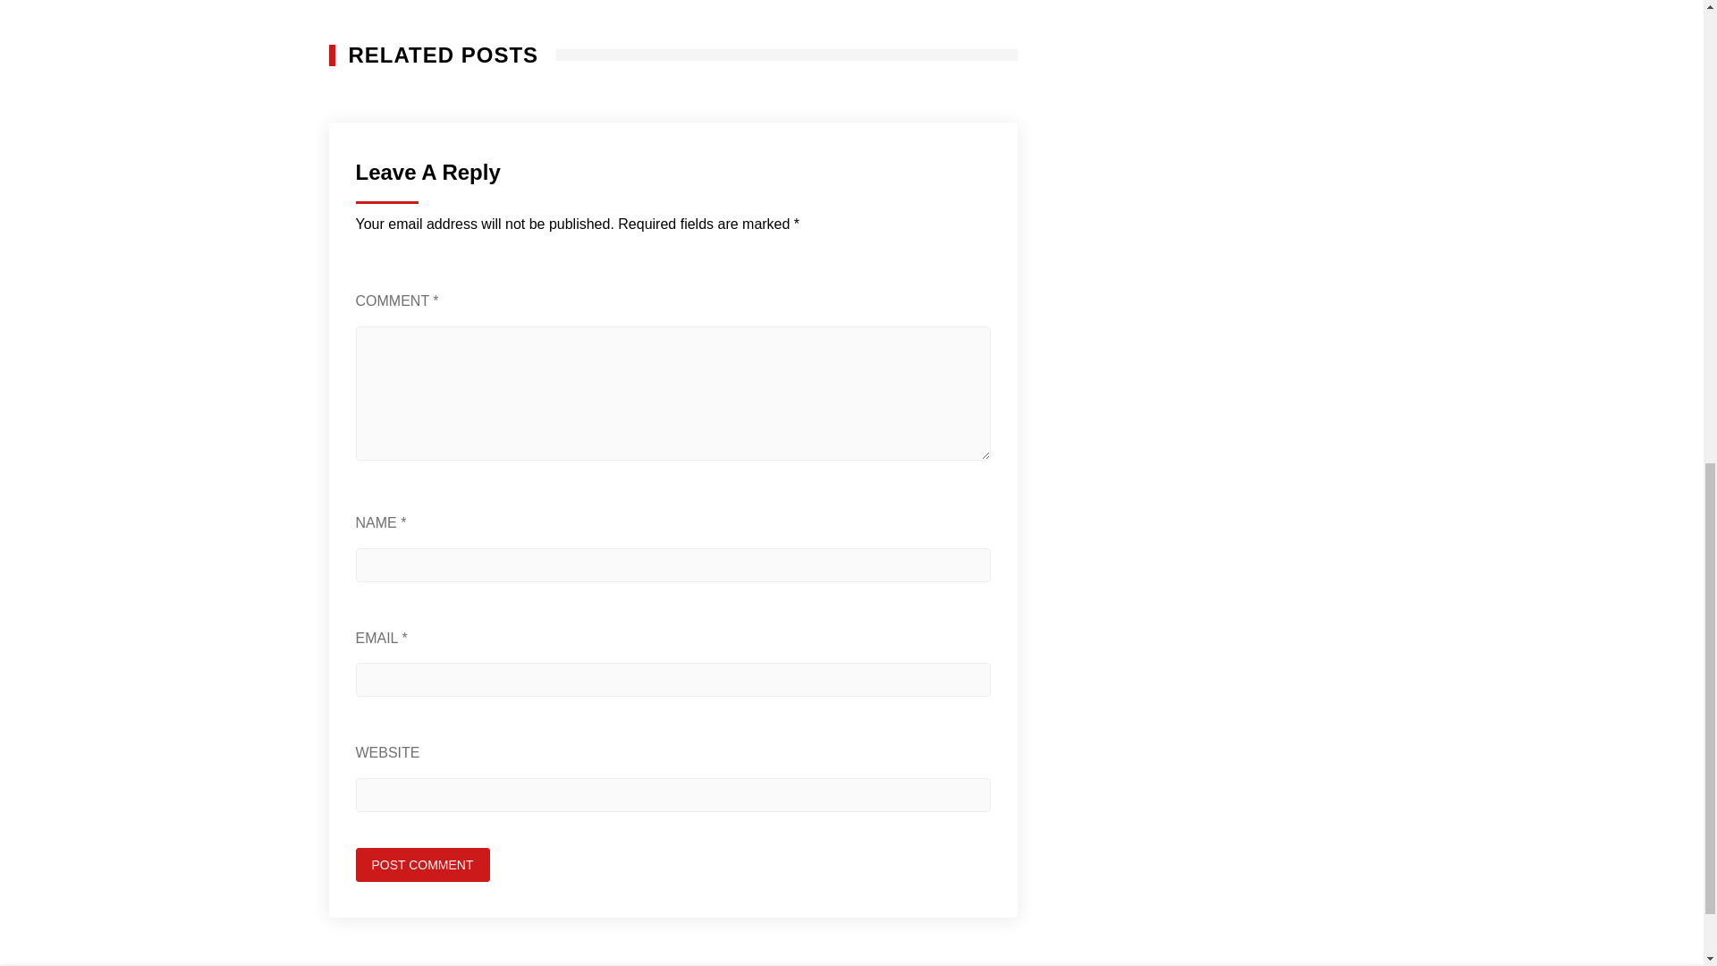 The width and height of the screenshot is (1717, 966). I want to click on Post Comment, so click(422, 865).